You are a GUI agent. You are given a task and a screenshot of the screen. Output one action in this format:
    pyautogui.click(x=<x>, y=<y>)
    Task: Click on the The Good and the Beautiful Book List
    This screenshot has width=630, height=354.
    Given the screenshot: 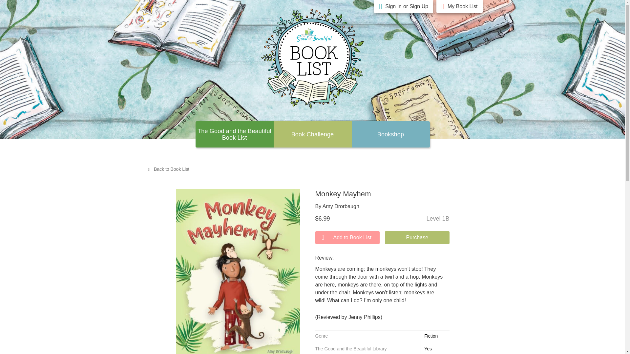 What is the action you would take?
    pyautogui.click(x=234, y=134)
    